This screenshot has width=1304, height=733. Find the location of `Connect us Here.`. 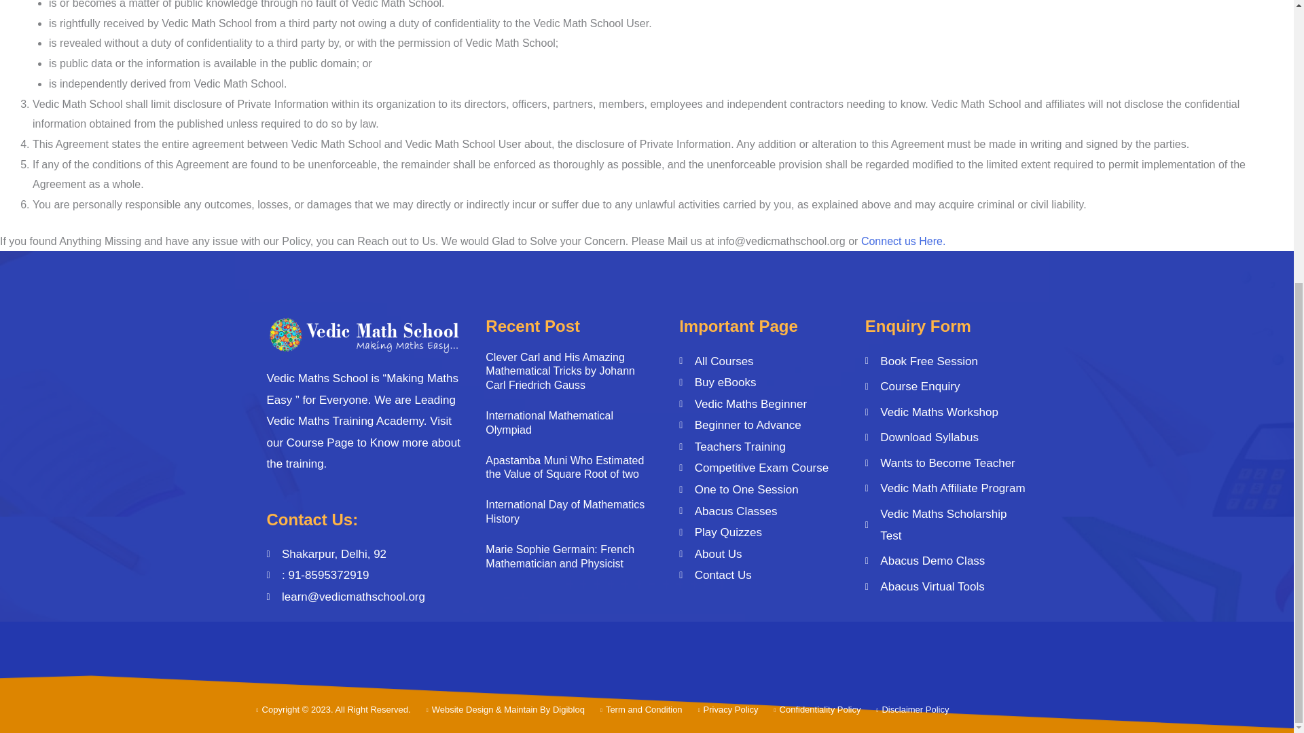

Connect us Here. is located at coordinates (903, 240).